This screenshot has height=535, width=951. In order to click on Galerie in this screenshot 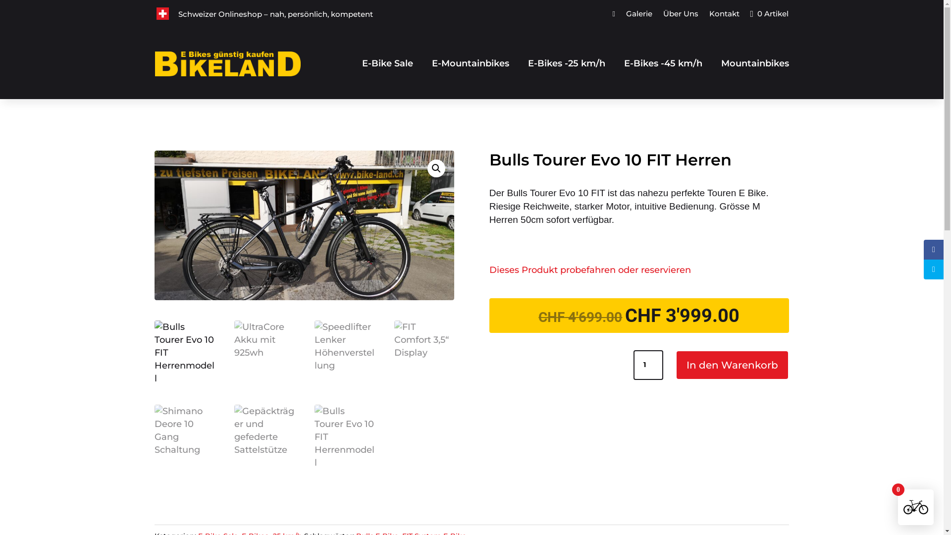, I will do `click(639, 16)`.